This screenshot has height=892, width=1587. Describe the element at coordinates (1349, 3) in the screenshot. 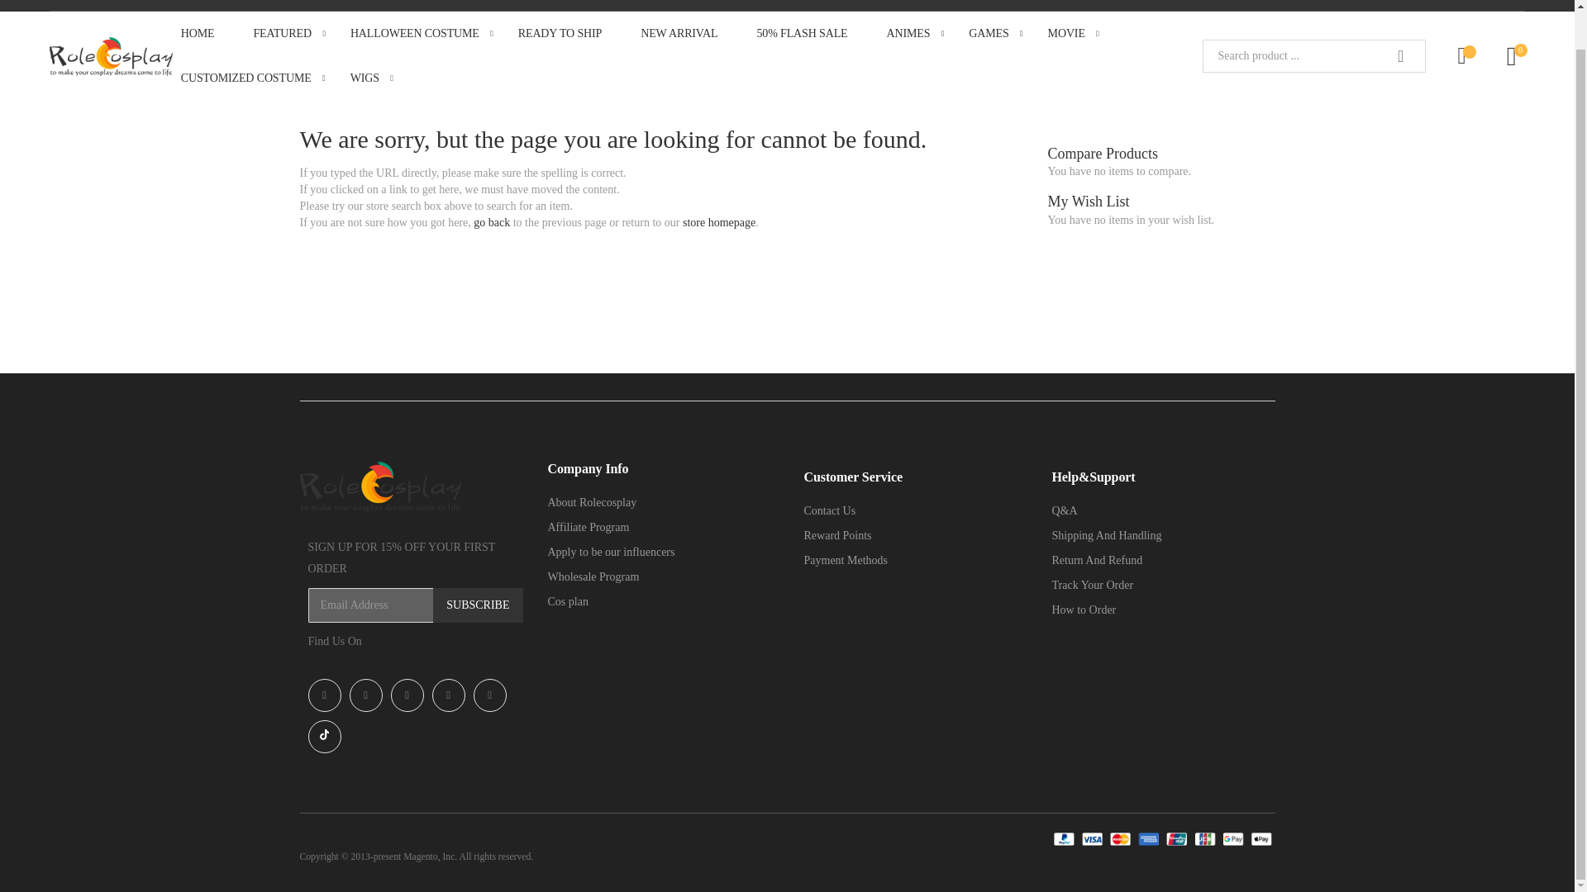

I see `CONTACT US` at that location.